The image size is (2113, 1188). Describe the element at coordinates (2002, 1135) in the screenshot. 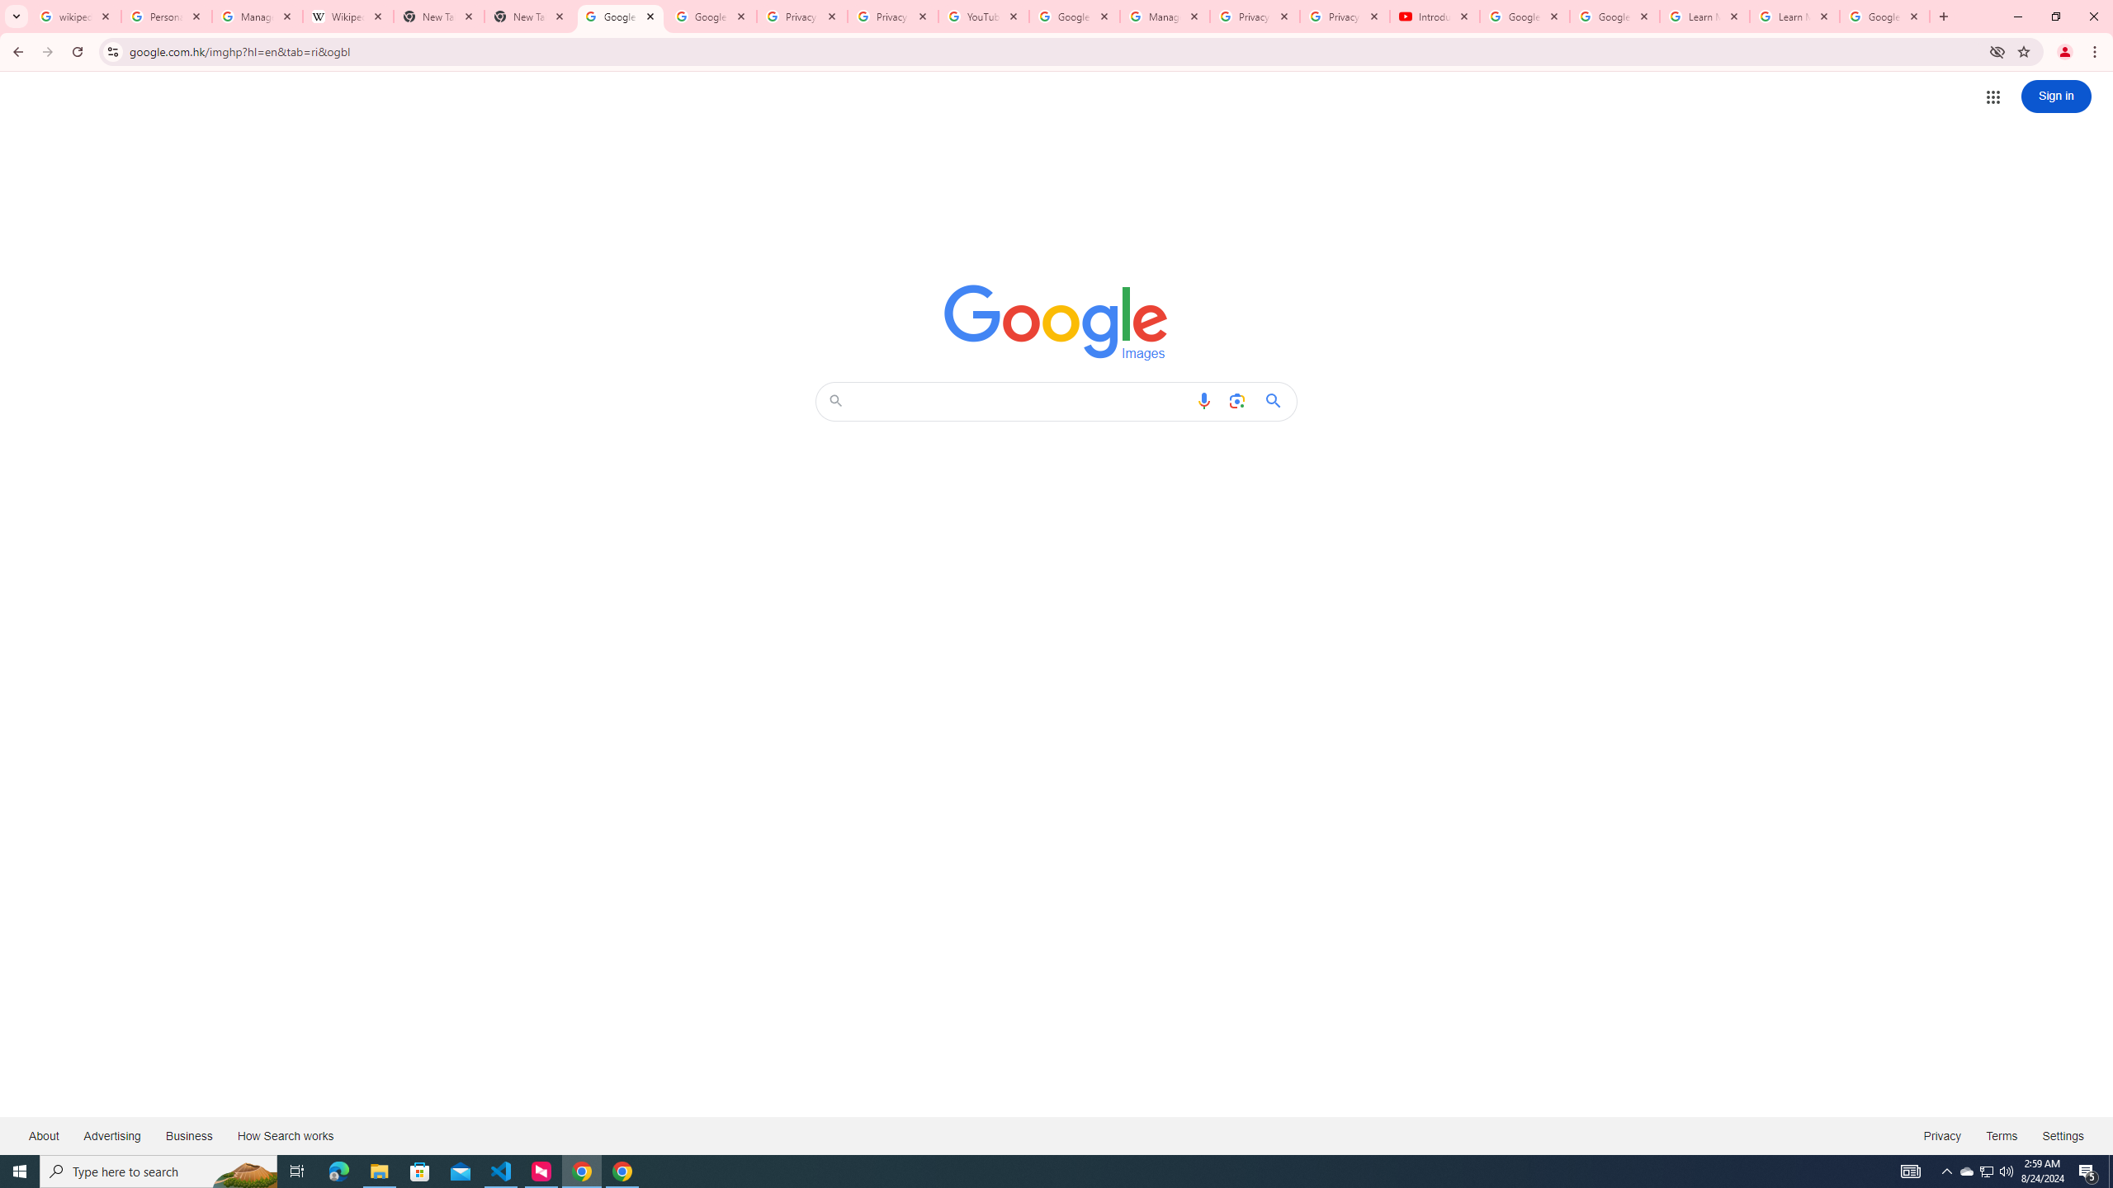

I see `Terms` at that location.